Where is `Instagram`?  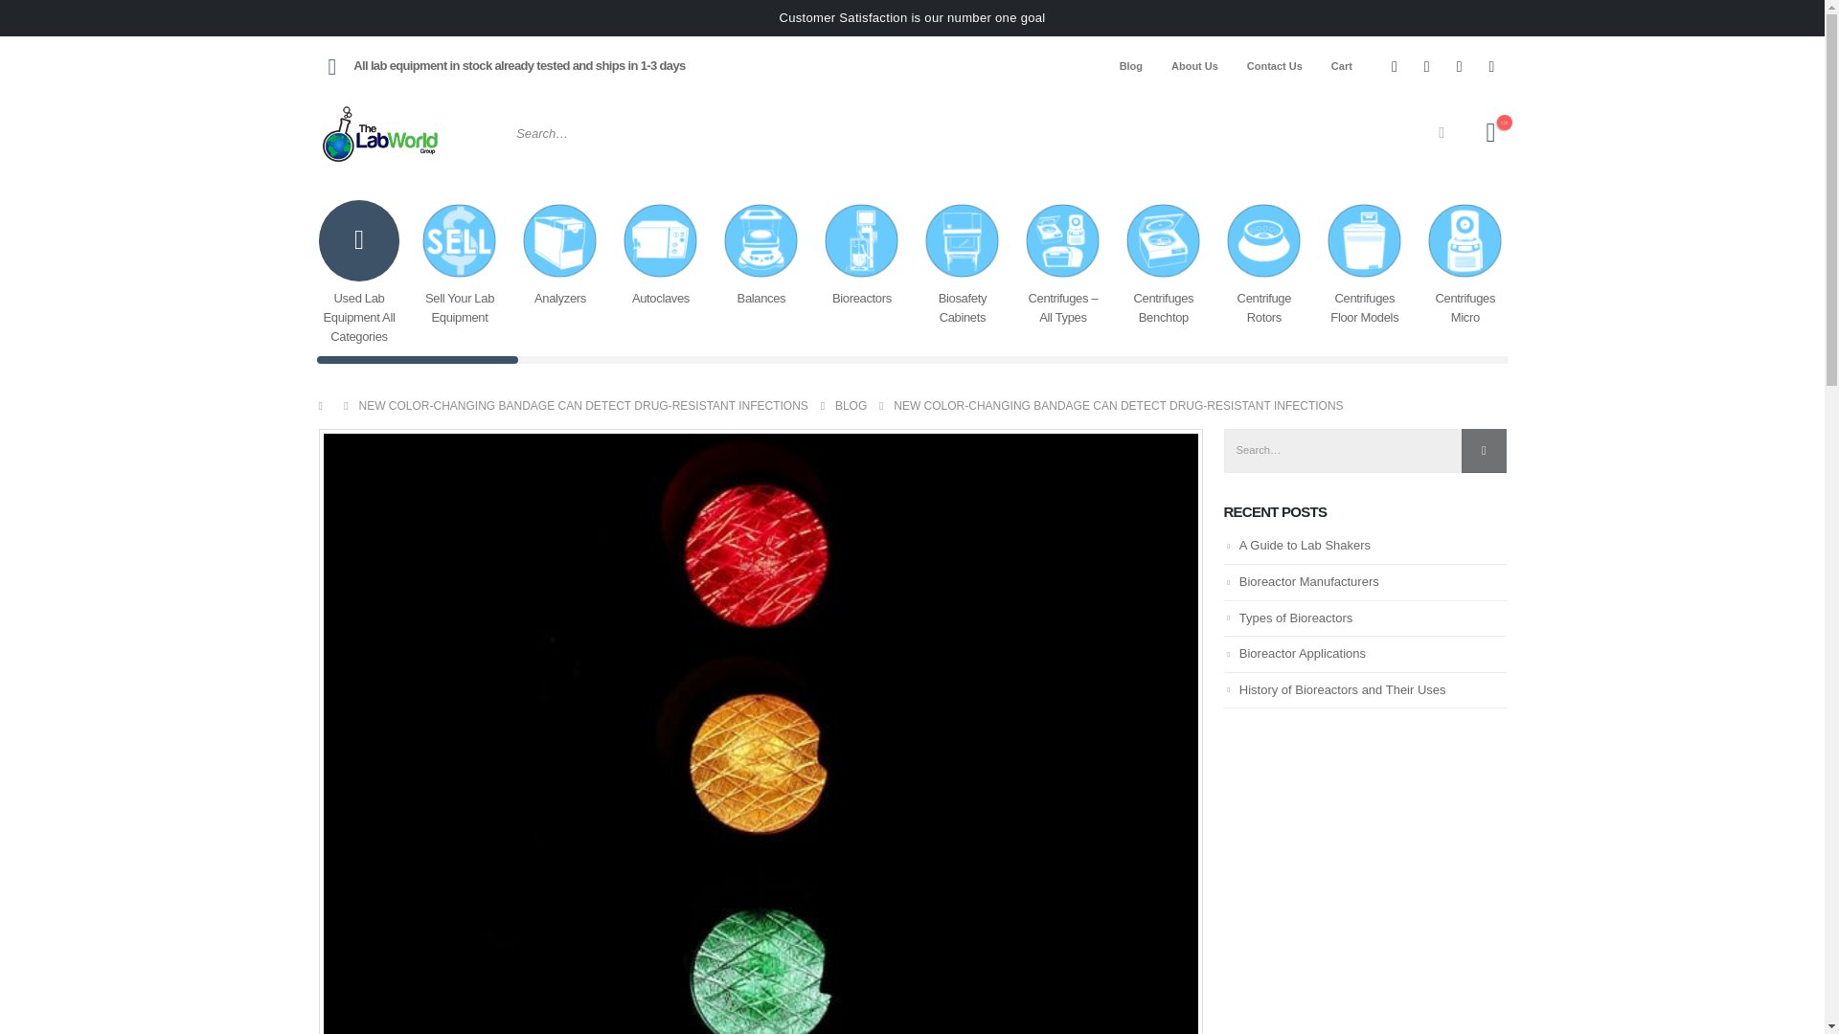
Instagram is located at coordinates (1459, 66).